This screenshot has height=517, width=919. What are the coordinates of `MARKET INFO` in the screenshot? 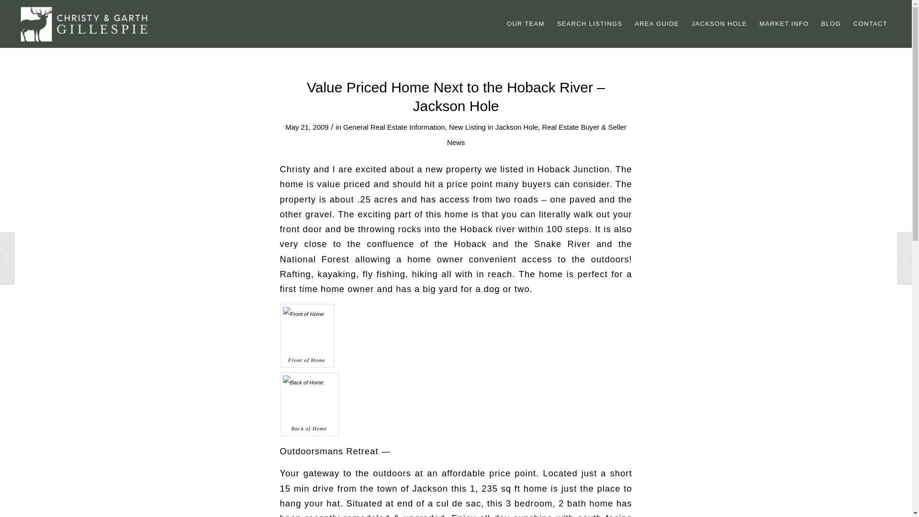 It's located at (784, 24).